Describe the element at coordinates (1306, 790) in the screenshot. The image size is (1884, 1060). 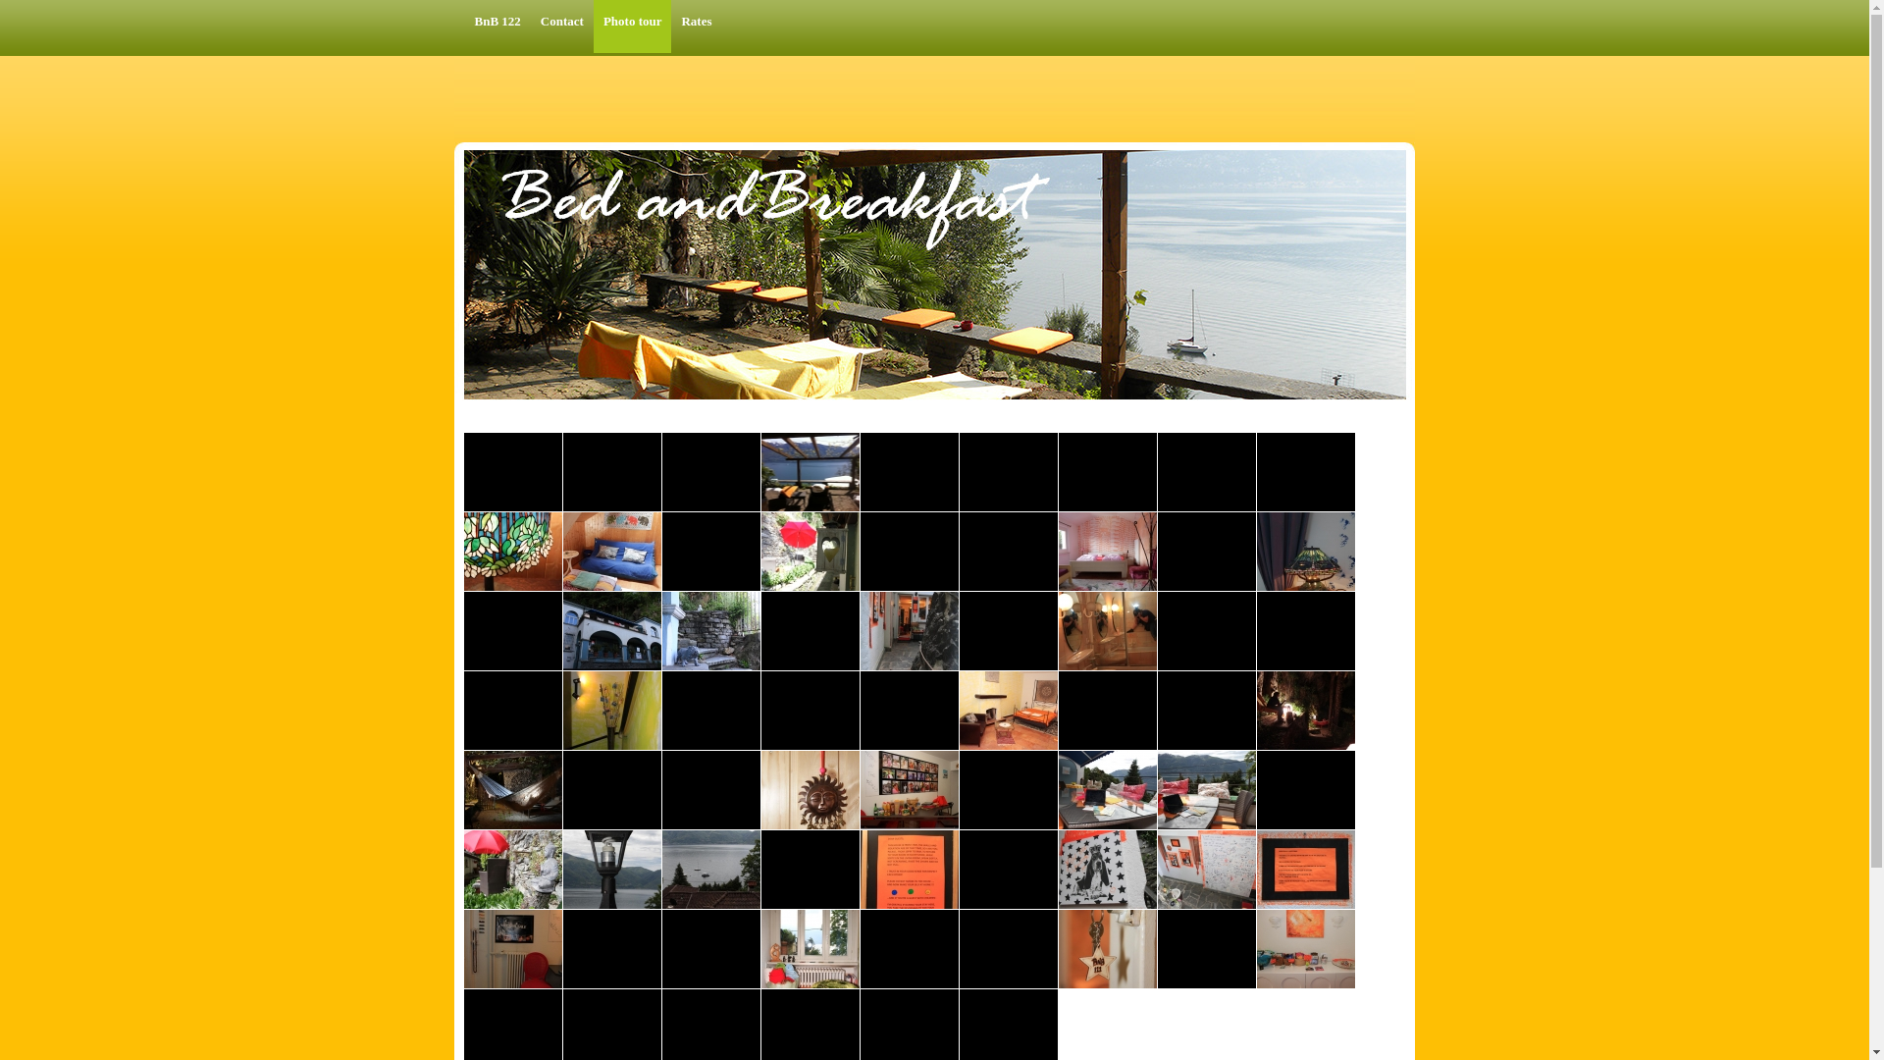
I see `You are viewing the image with filename bnb122_1960.jpg` at that location.